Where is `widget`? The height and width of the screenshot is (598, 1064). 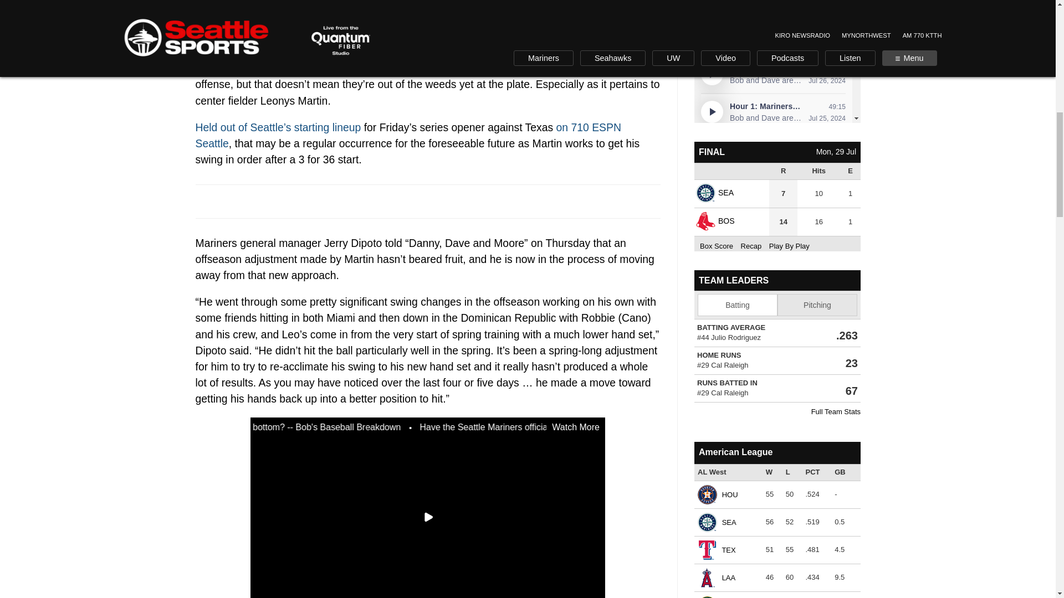 widget is located at coordinates (776, 520).